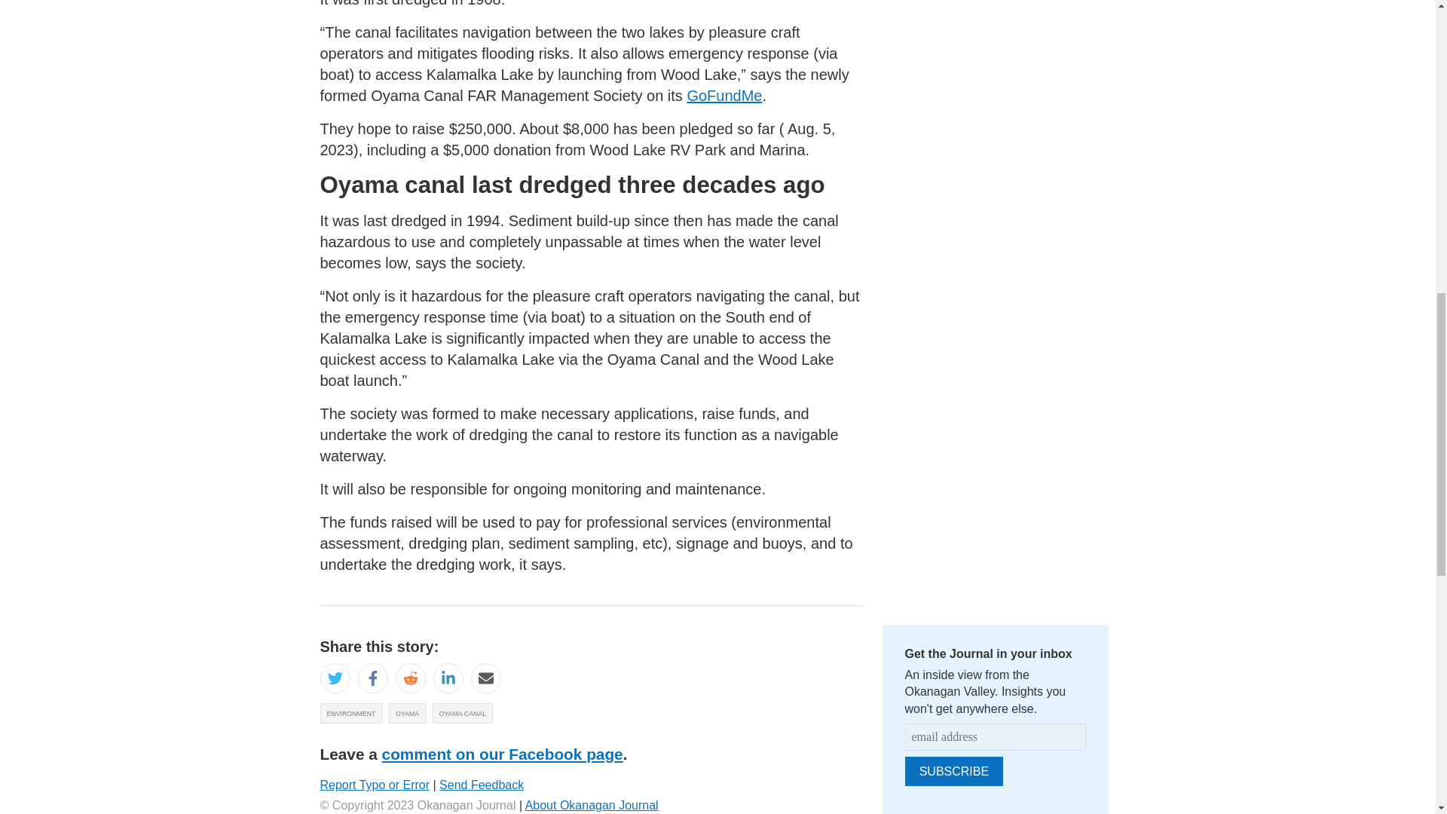 The height and width of the screenshot is (814, 1447). Describe the element at coordinates (335, 678) in the screenshot. I see `Share this story on Twitter` at that location.